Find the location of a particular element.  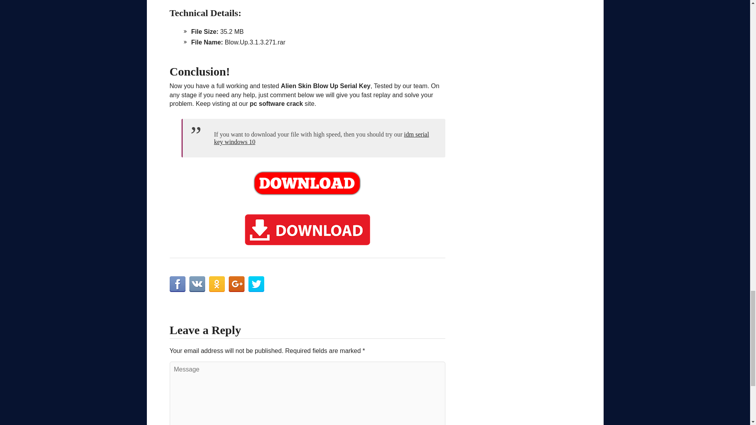

Share in Twitter is located at coordinates (256, 284).